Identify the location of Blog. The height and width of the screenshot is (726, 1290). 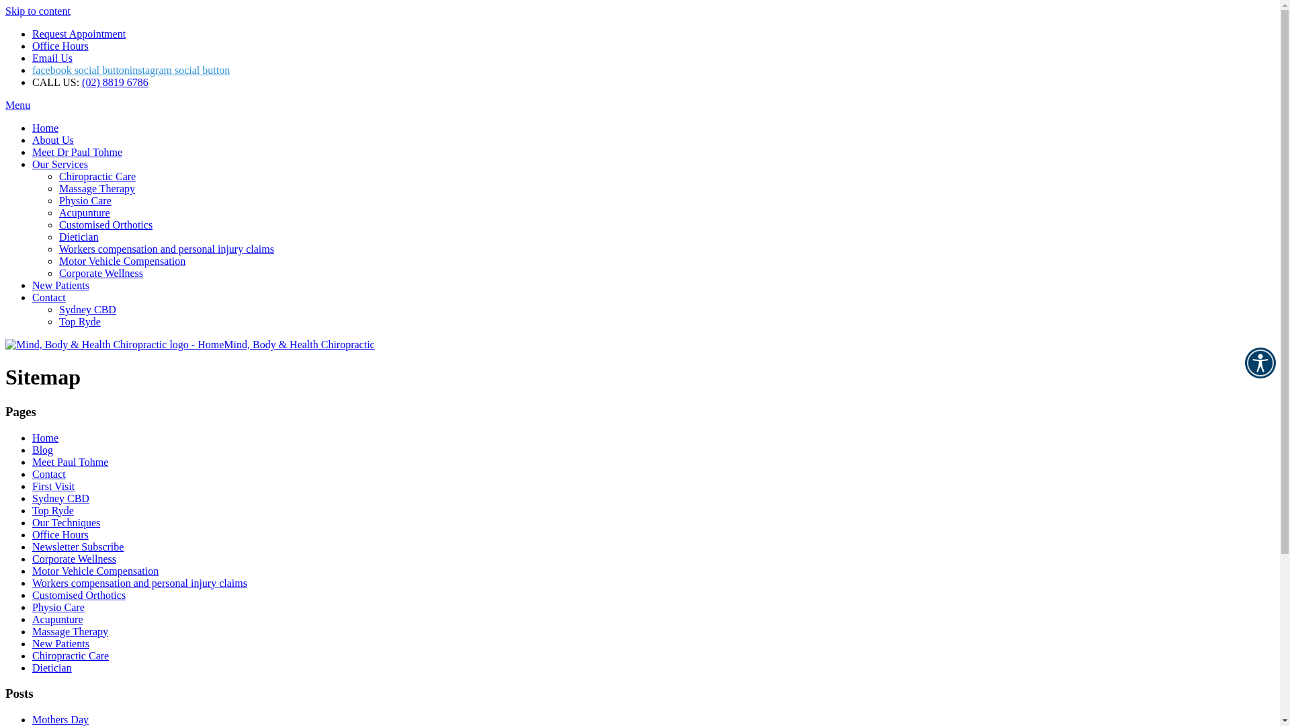
(43, 450).